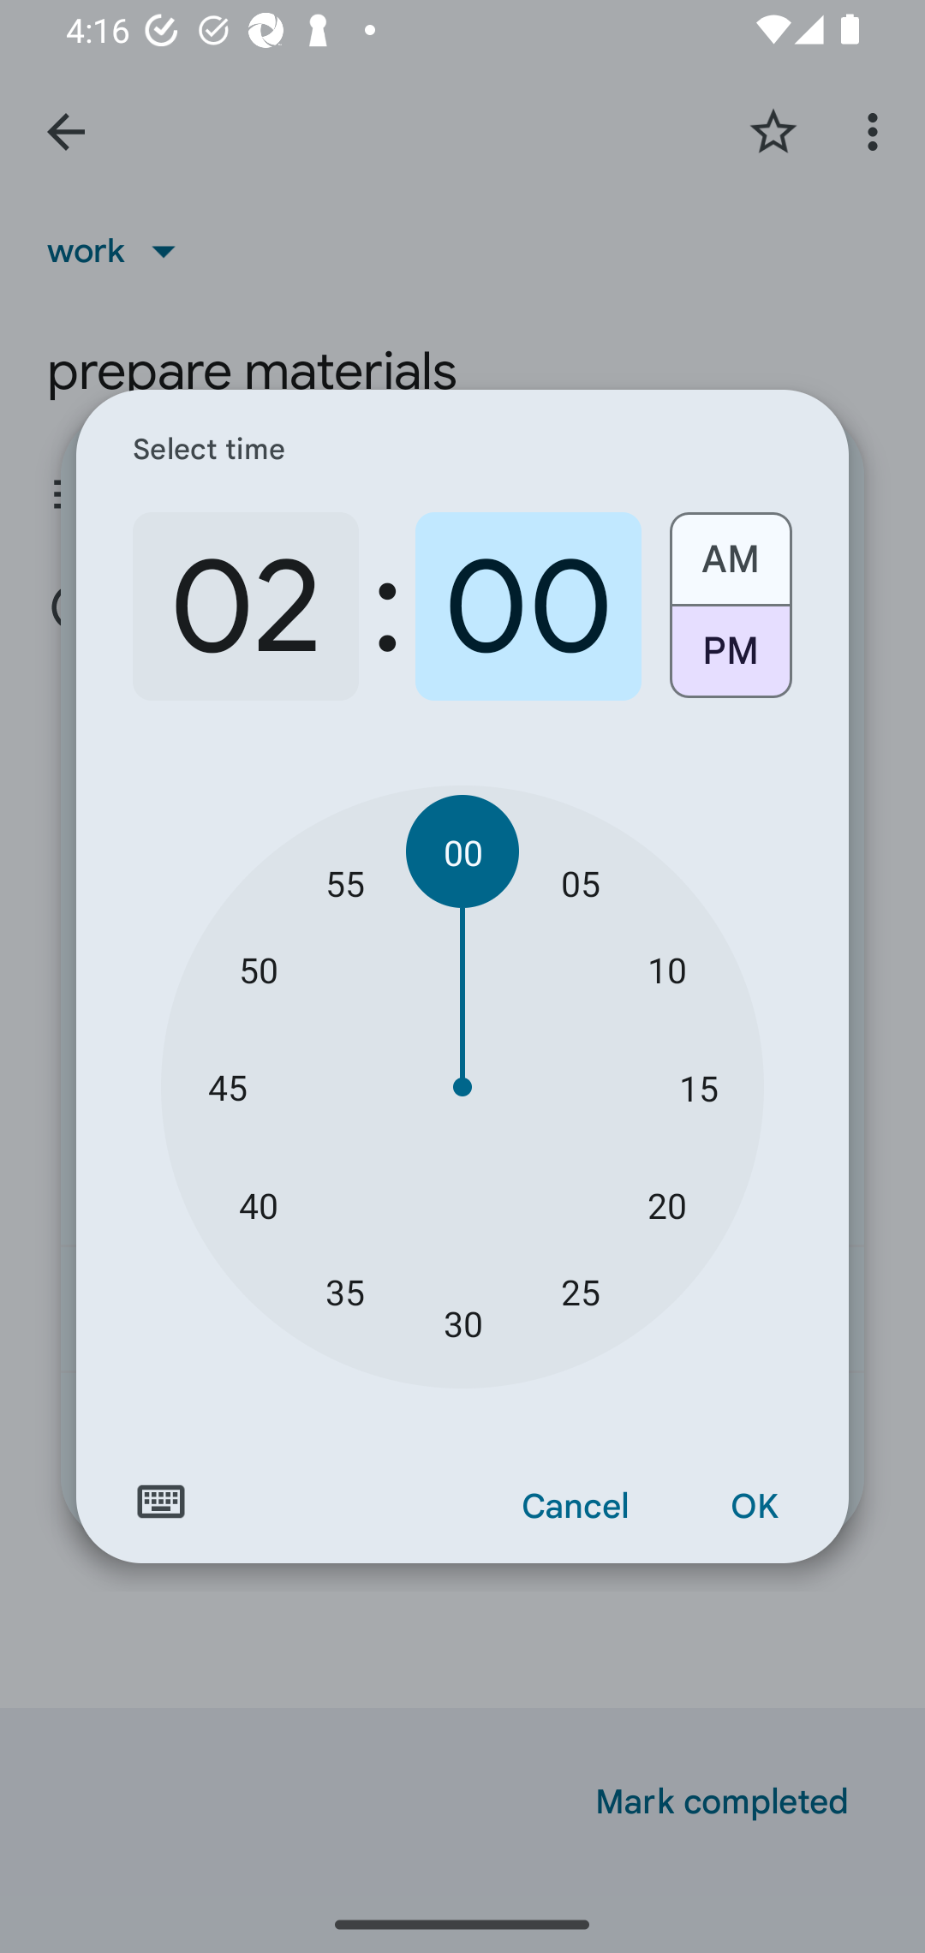 Image resolution: width=925 pixels, height=1953 pixels. I want to click on 00 00 minutes, so click(462, 851).